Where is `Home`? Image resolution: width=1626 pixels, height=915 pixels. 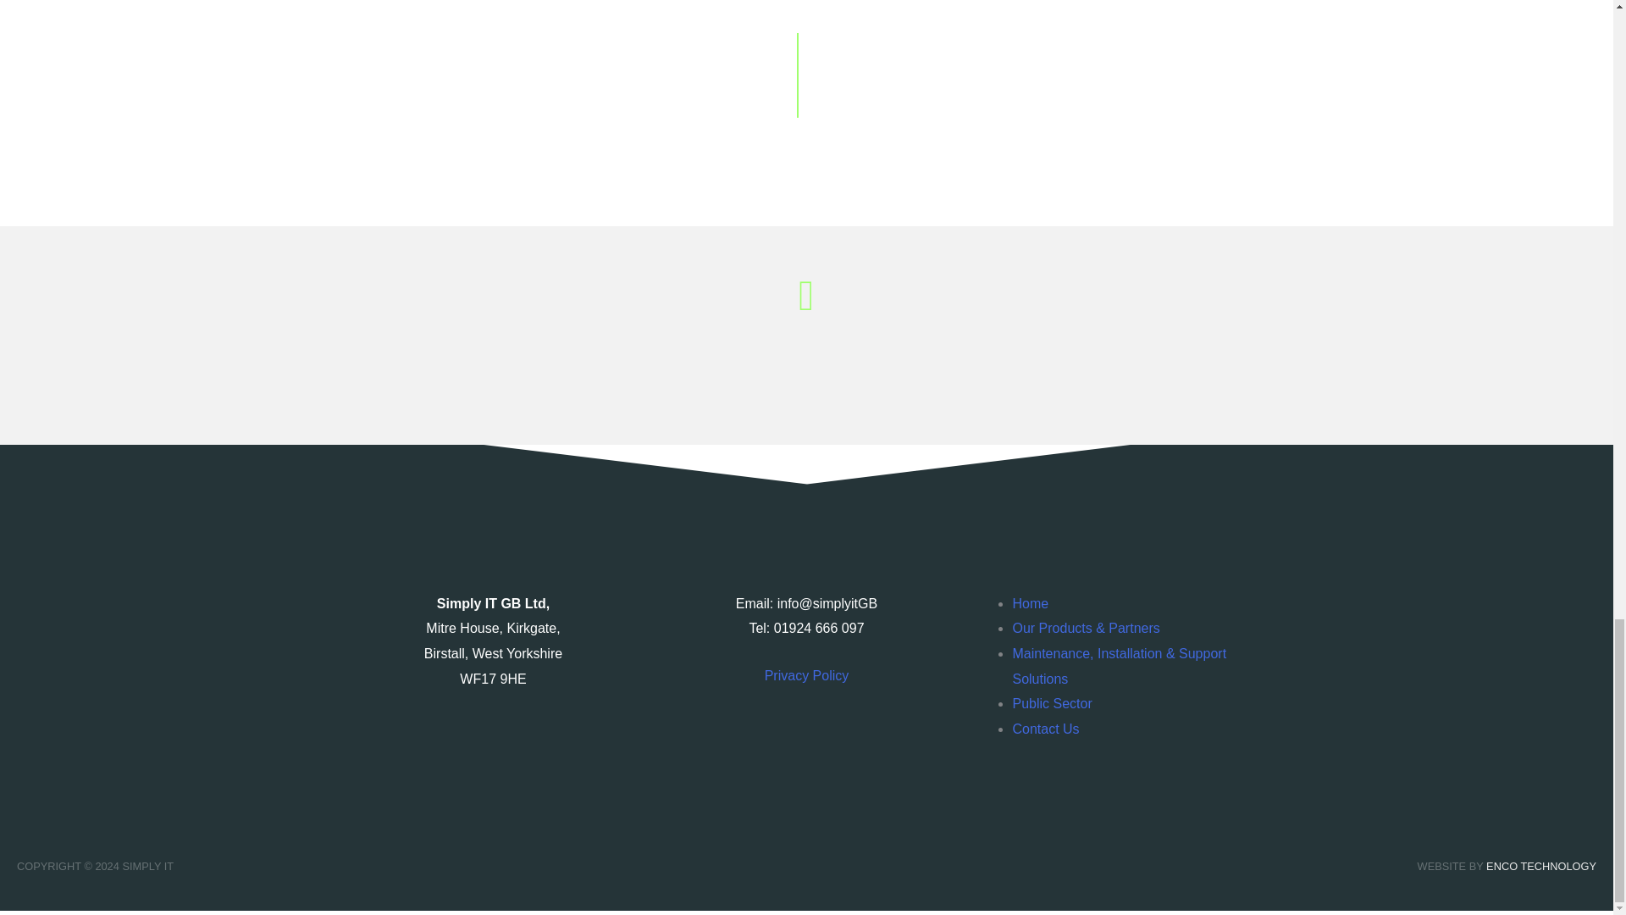
Home is located at coordinates (1030, 603).